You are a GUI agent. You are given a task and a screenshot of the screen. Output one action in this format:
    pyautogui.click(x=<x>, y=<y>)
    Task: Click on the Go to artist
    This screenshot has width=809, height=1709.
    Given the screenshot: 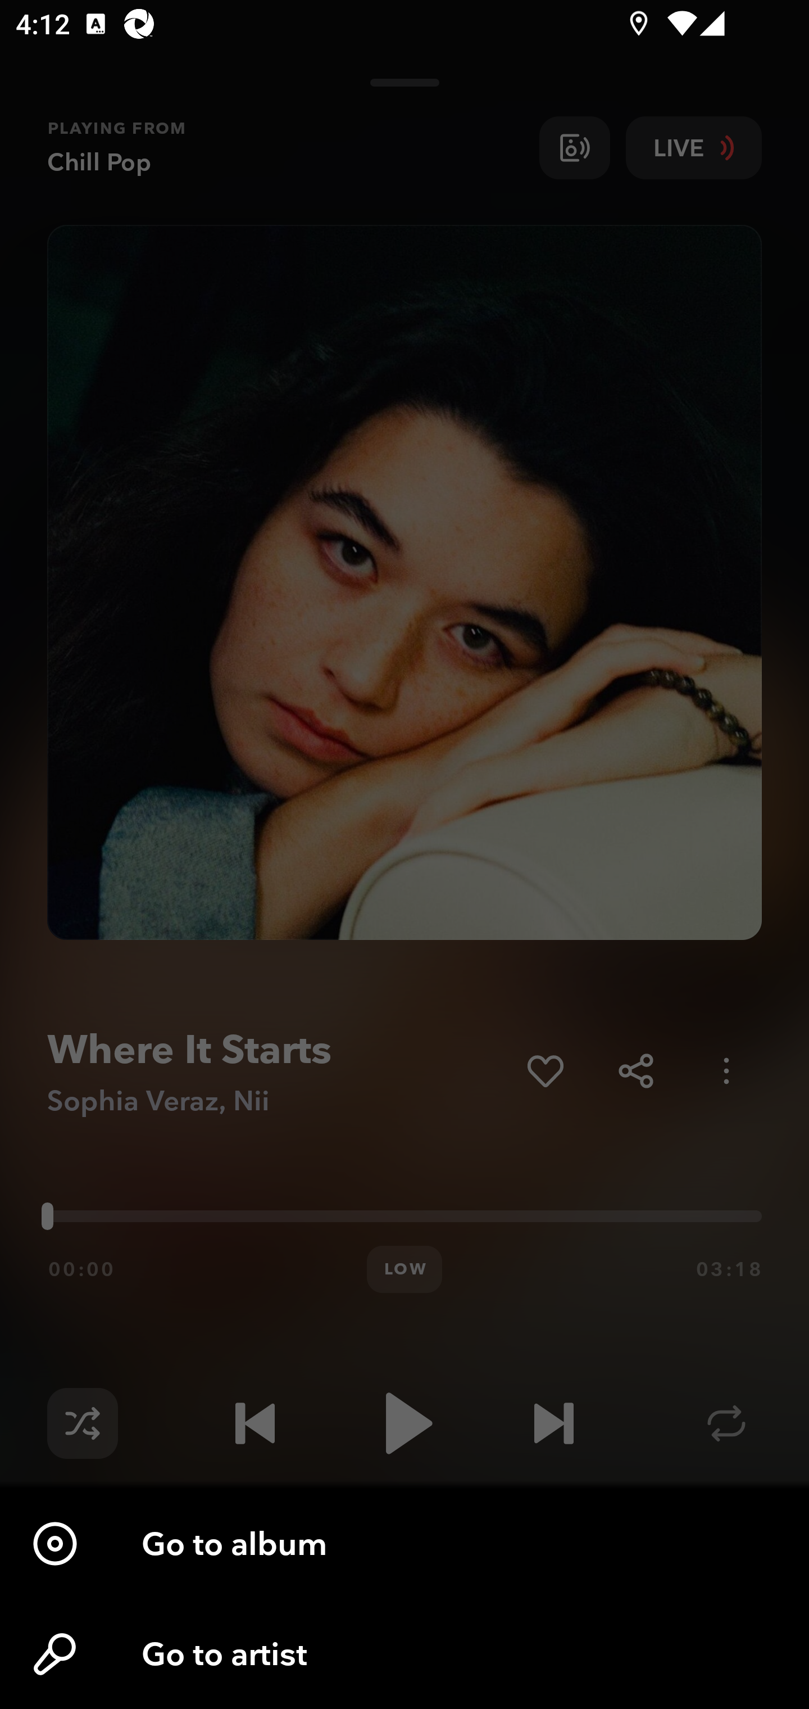 What is the action you would take?
    pyautogui.click(x=404, y=1654)
    